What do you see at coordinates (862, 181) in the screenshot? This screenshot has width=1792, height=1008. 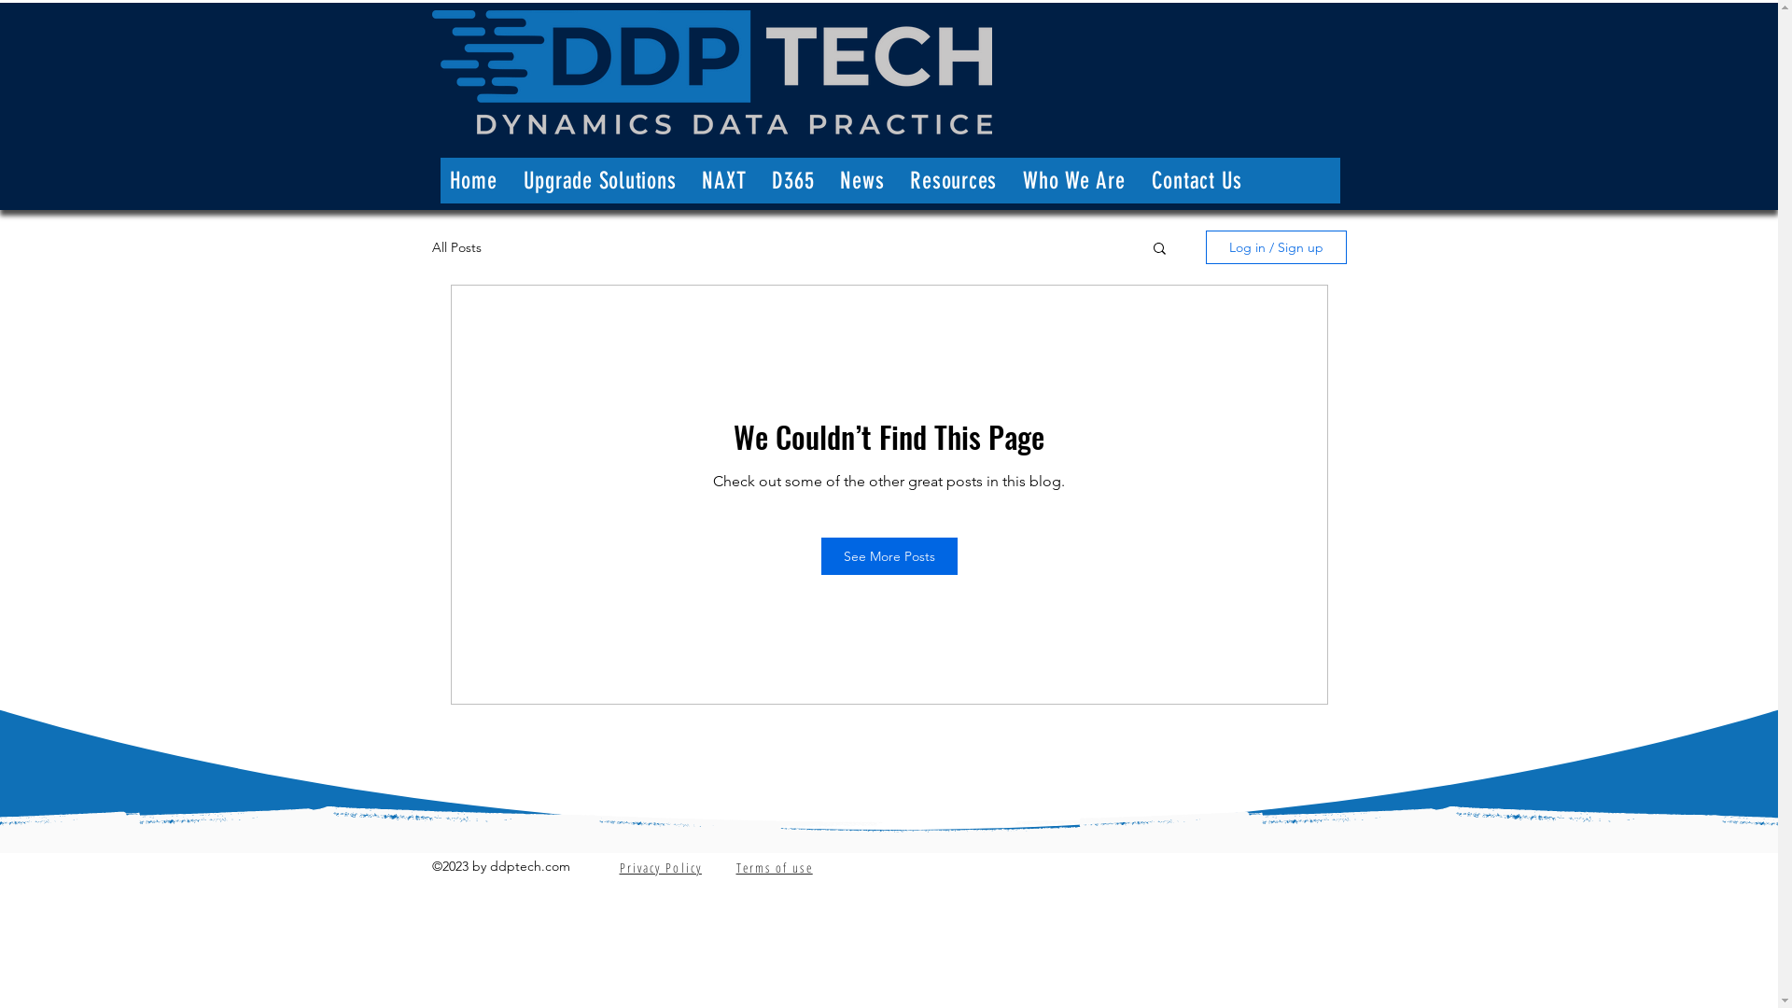 I see `News` at bounding box center [862, 181].